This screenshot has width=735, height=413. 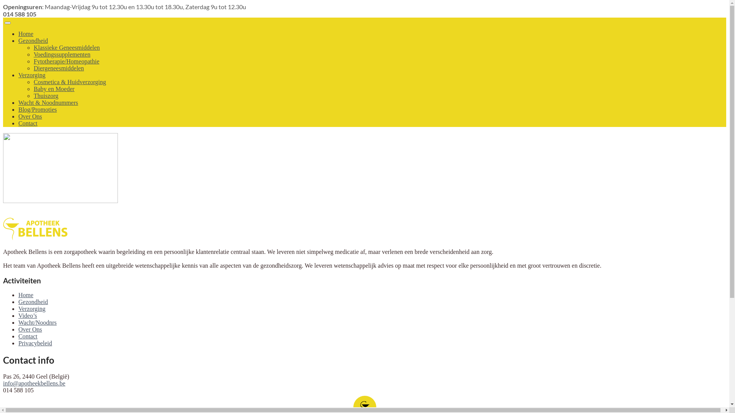 What do you see at coordinates (54, 89) in the screenshot?
I see `Baby en Moeder` at bounding box center [54, 89].